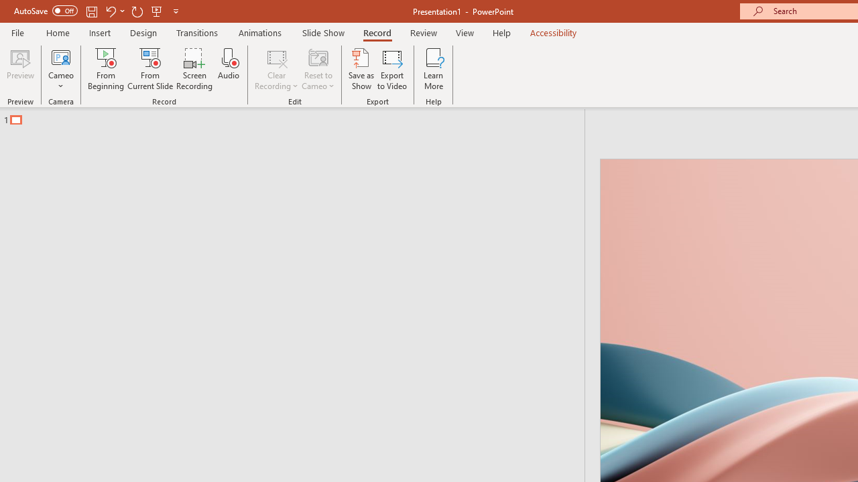  Describe the element at coordinates (229, 68) in the screenshot. I see `Audio` at that location.